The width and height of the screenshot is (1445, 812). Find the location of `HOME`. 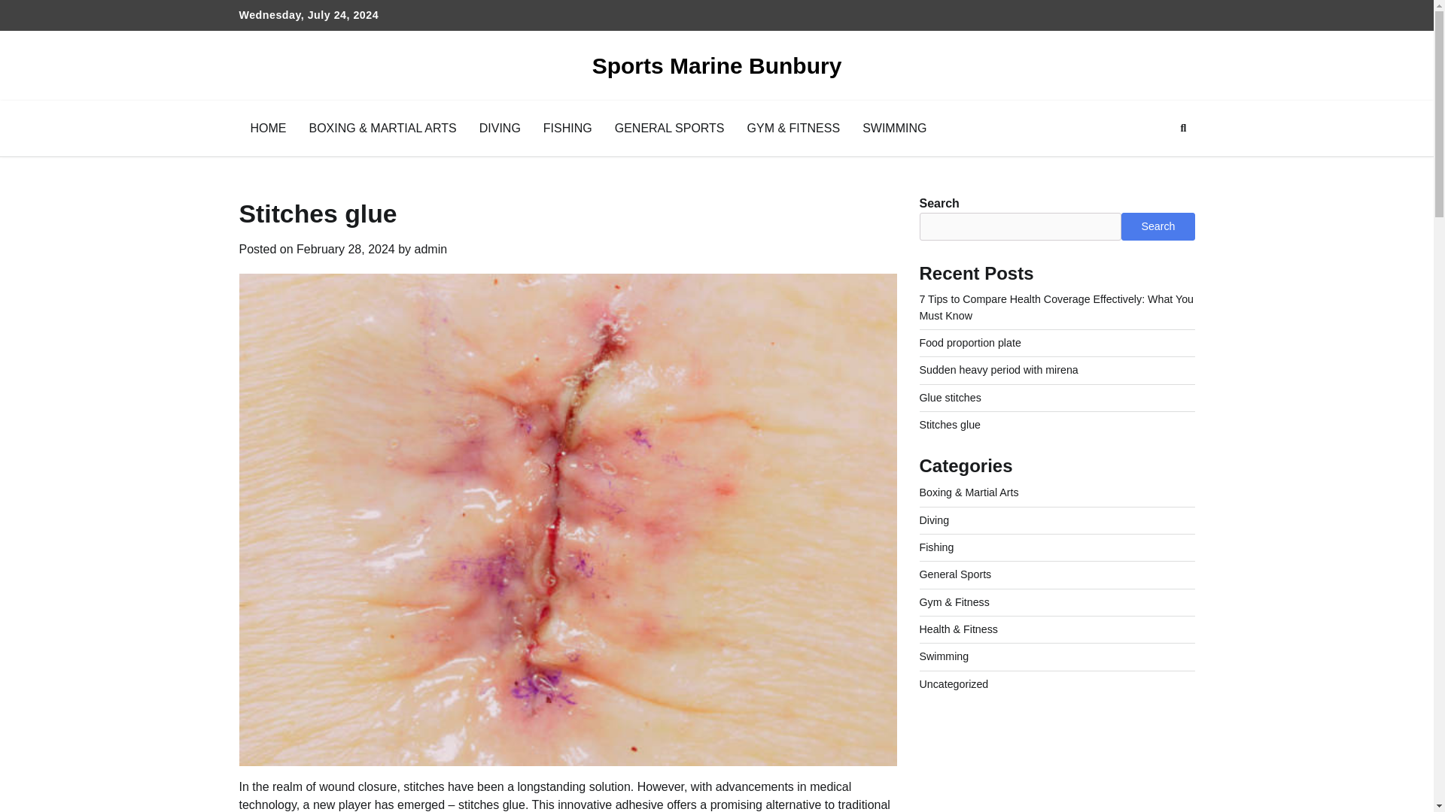

HOME is located at coordinates (268, 128).